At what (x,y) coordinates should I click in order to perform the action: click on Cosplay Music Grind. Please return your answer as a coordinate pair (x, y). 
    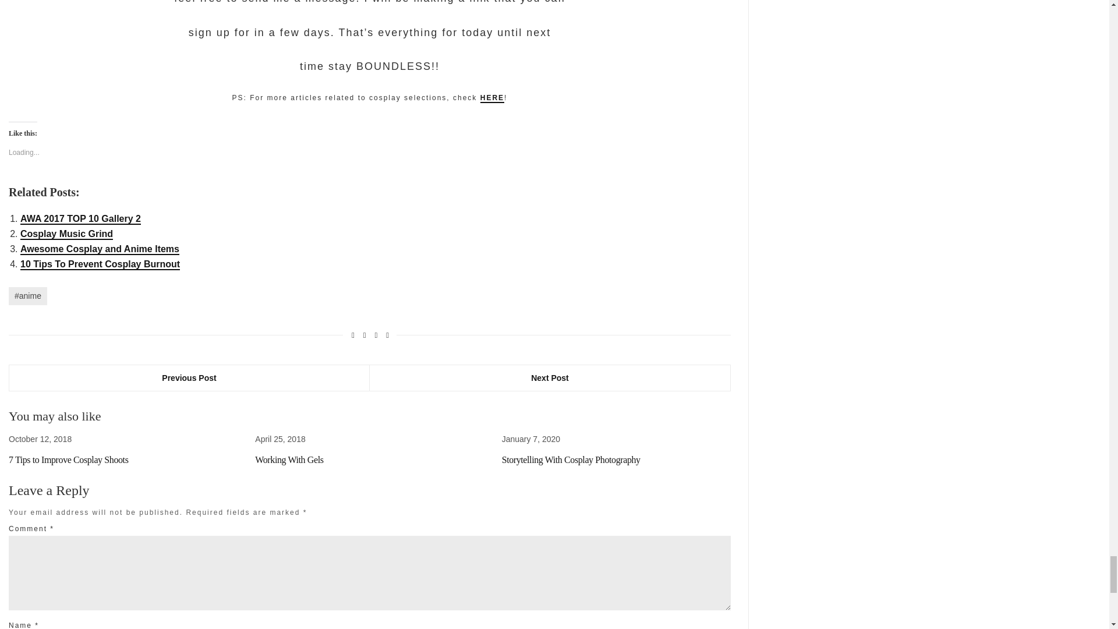
    Looking at the image, I should click on (66, 234).